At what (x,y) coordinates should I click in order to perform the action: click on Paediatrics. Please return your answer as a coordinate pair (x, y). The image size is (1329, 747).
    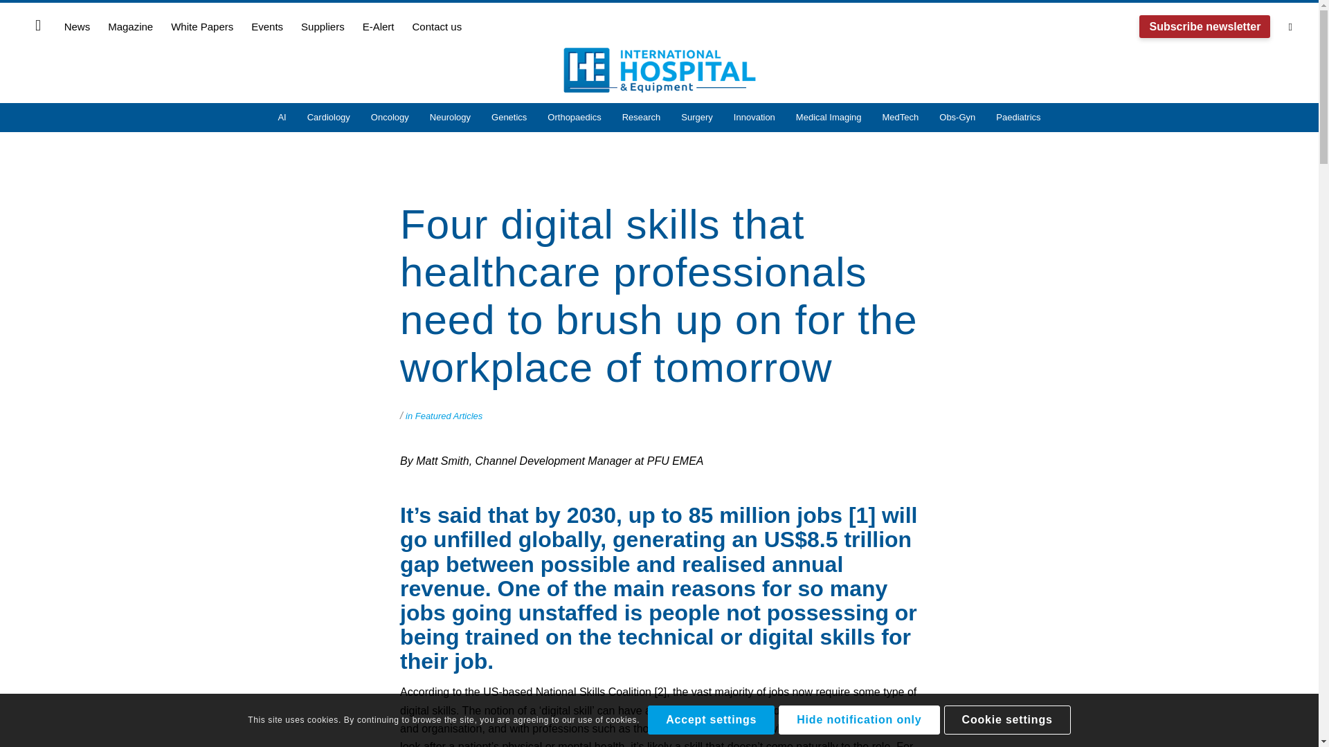
    Looking at the image, I should click on (1018, 118).